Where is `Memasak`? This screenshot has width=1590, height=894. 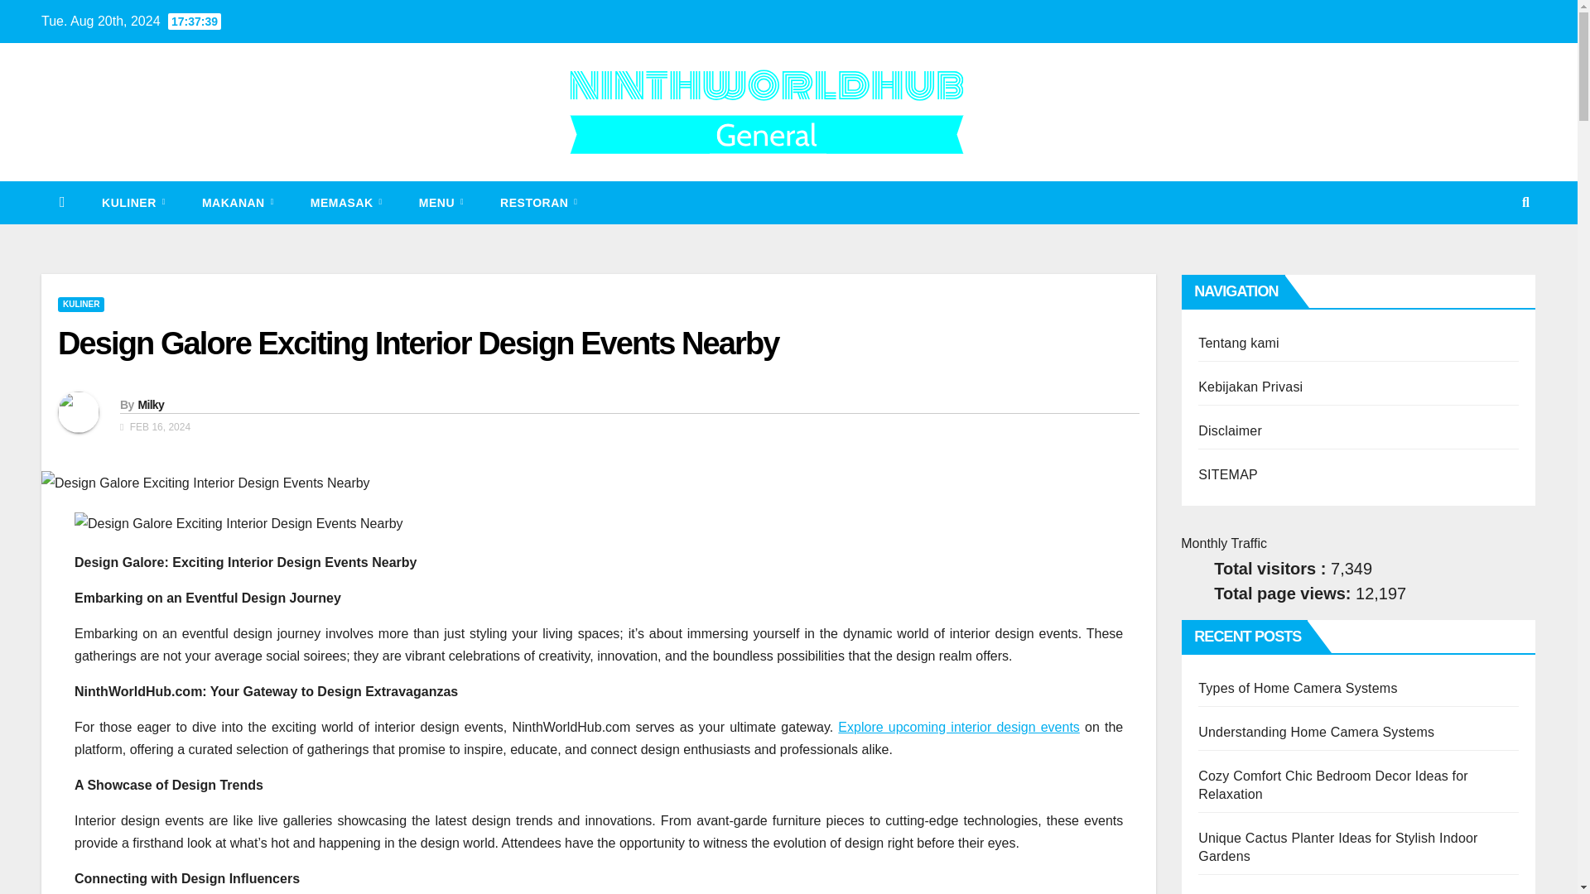
Memasak is located at coordinates (346, 203).